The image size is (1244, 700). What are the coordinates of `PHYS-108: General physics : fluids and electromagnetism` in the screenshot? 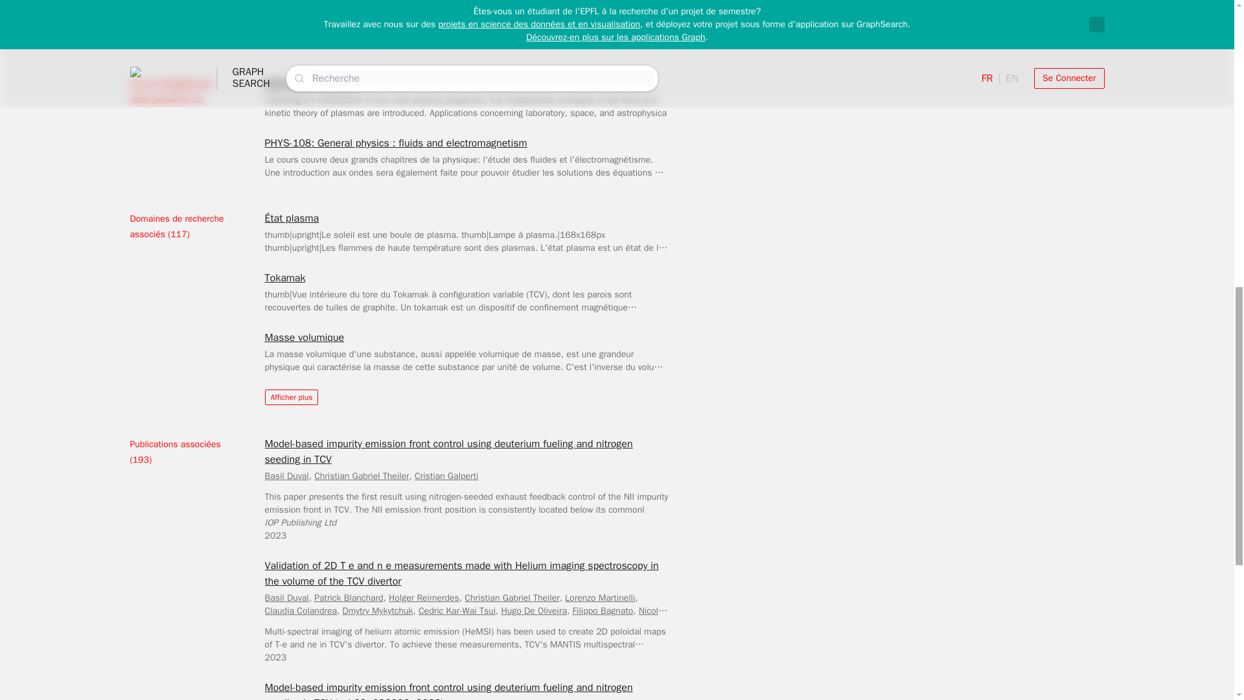 It's located at (395, 143).